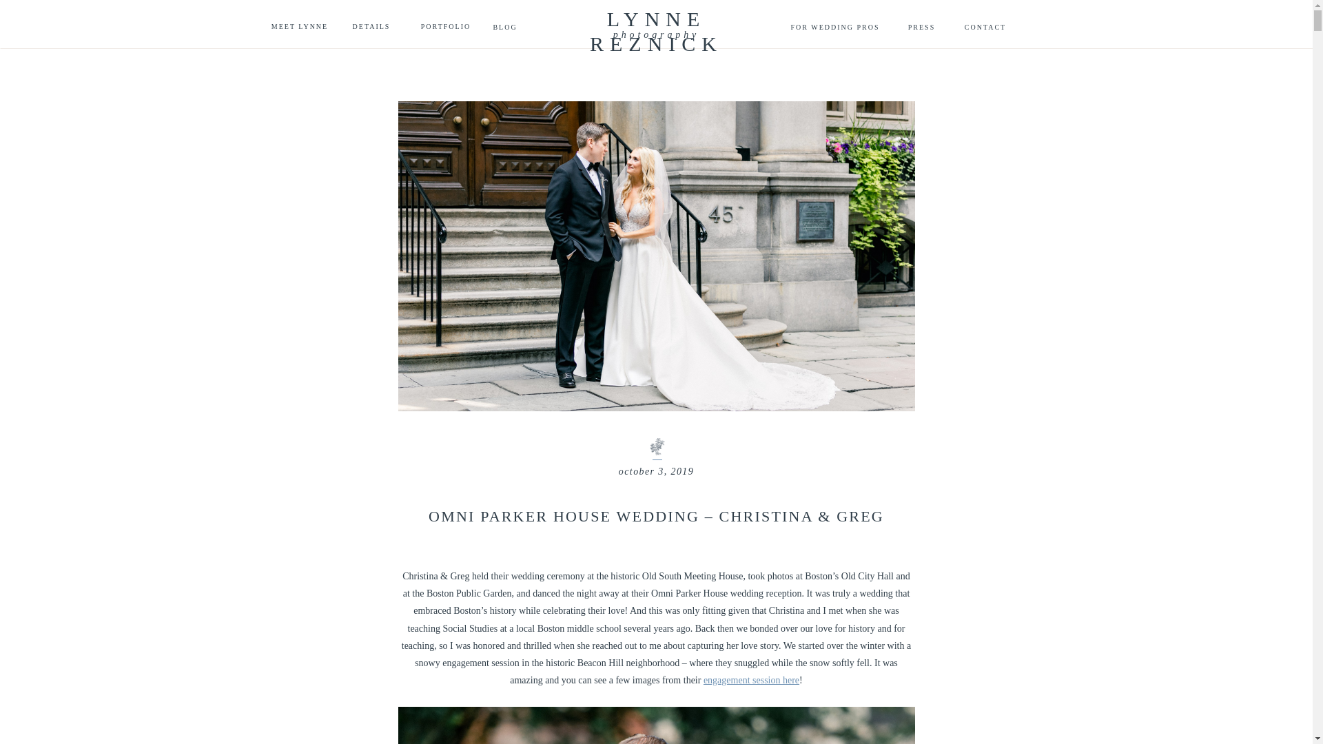 The height and width of the screenshot is (744, 1323). I want to click on PORTFOLIO, so click(445, 26).